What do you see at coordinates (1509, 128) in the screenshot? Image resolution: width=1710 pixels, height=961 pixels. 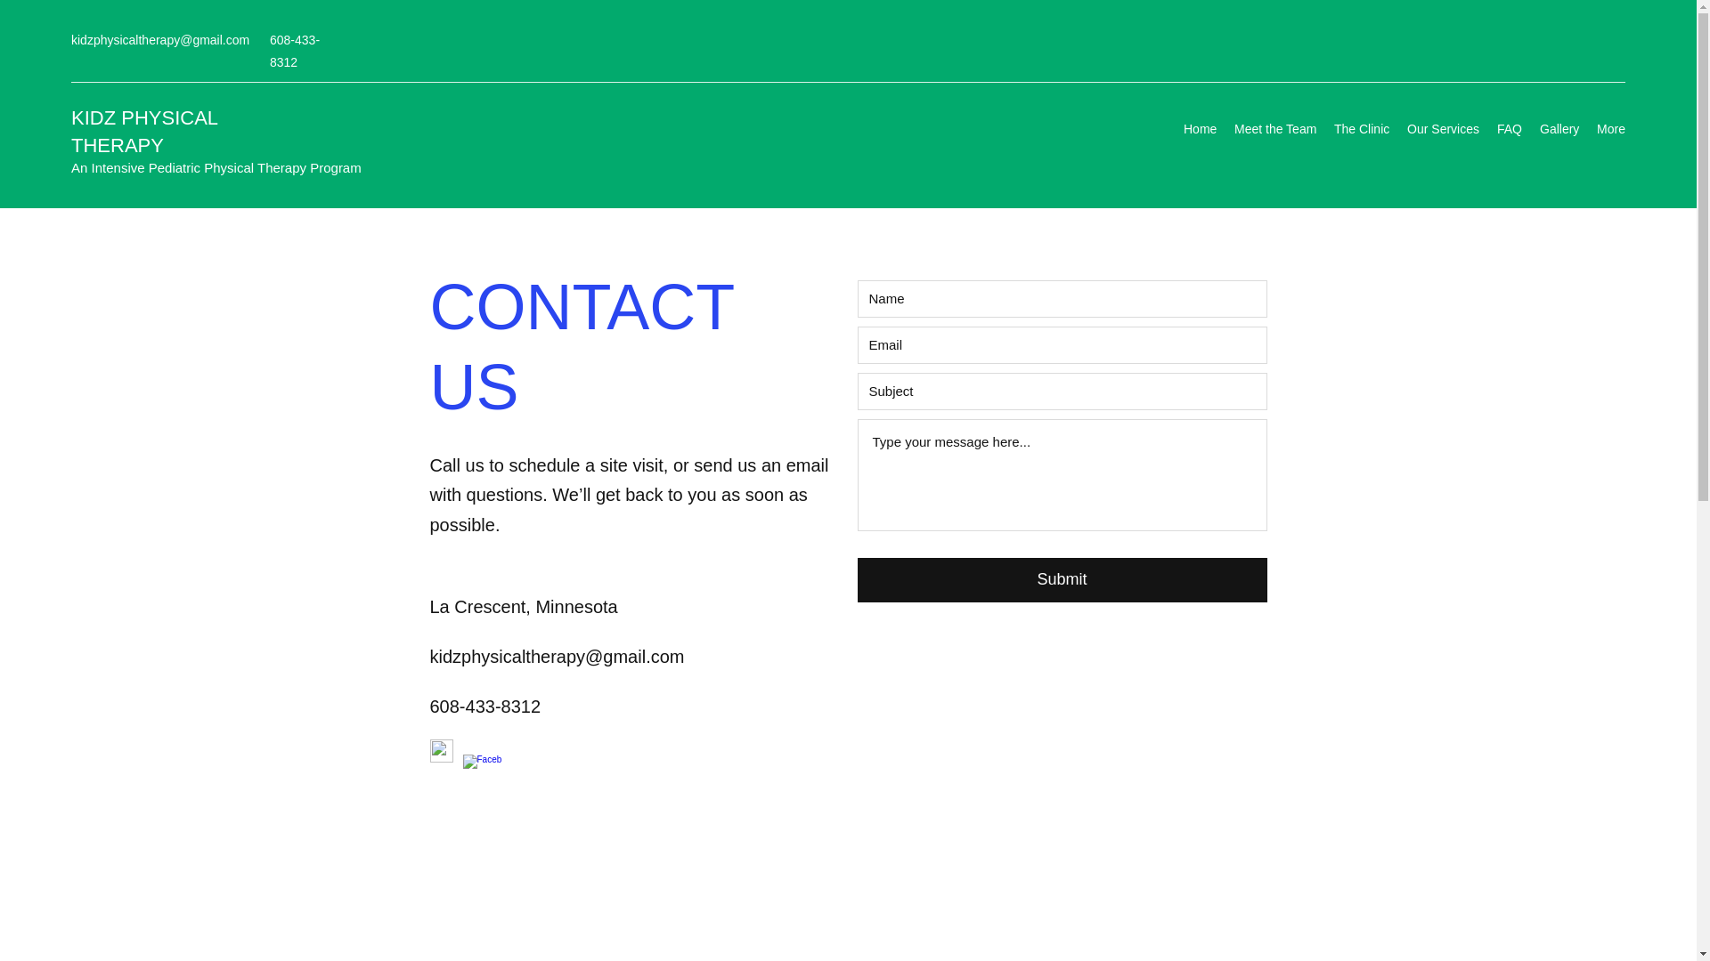 I see `FAQ` at bounding box center [1509, 128].